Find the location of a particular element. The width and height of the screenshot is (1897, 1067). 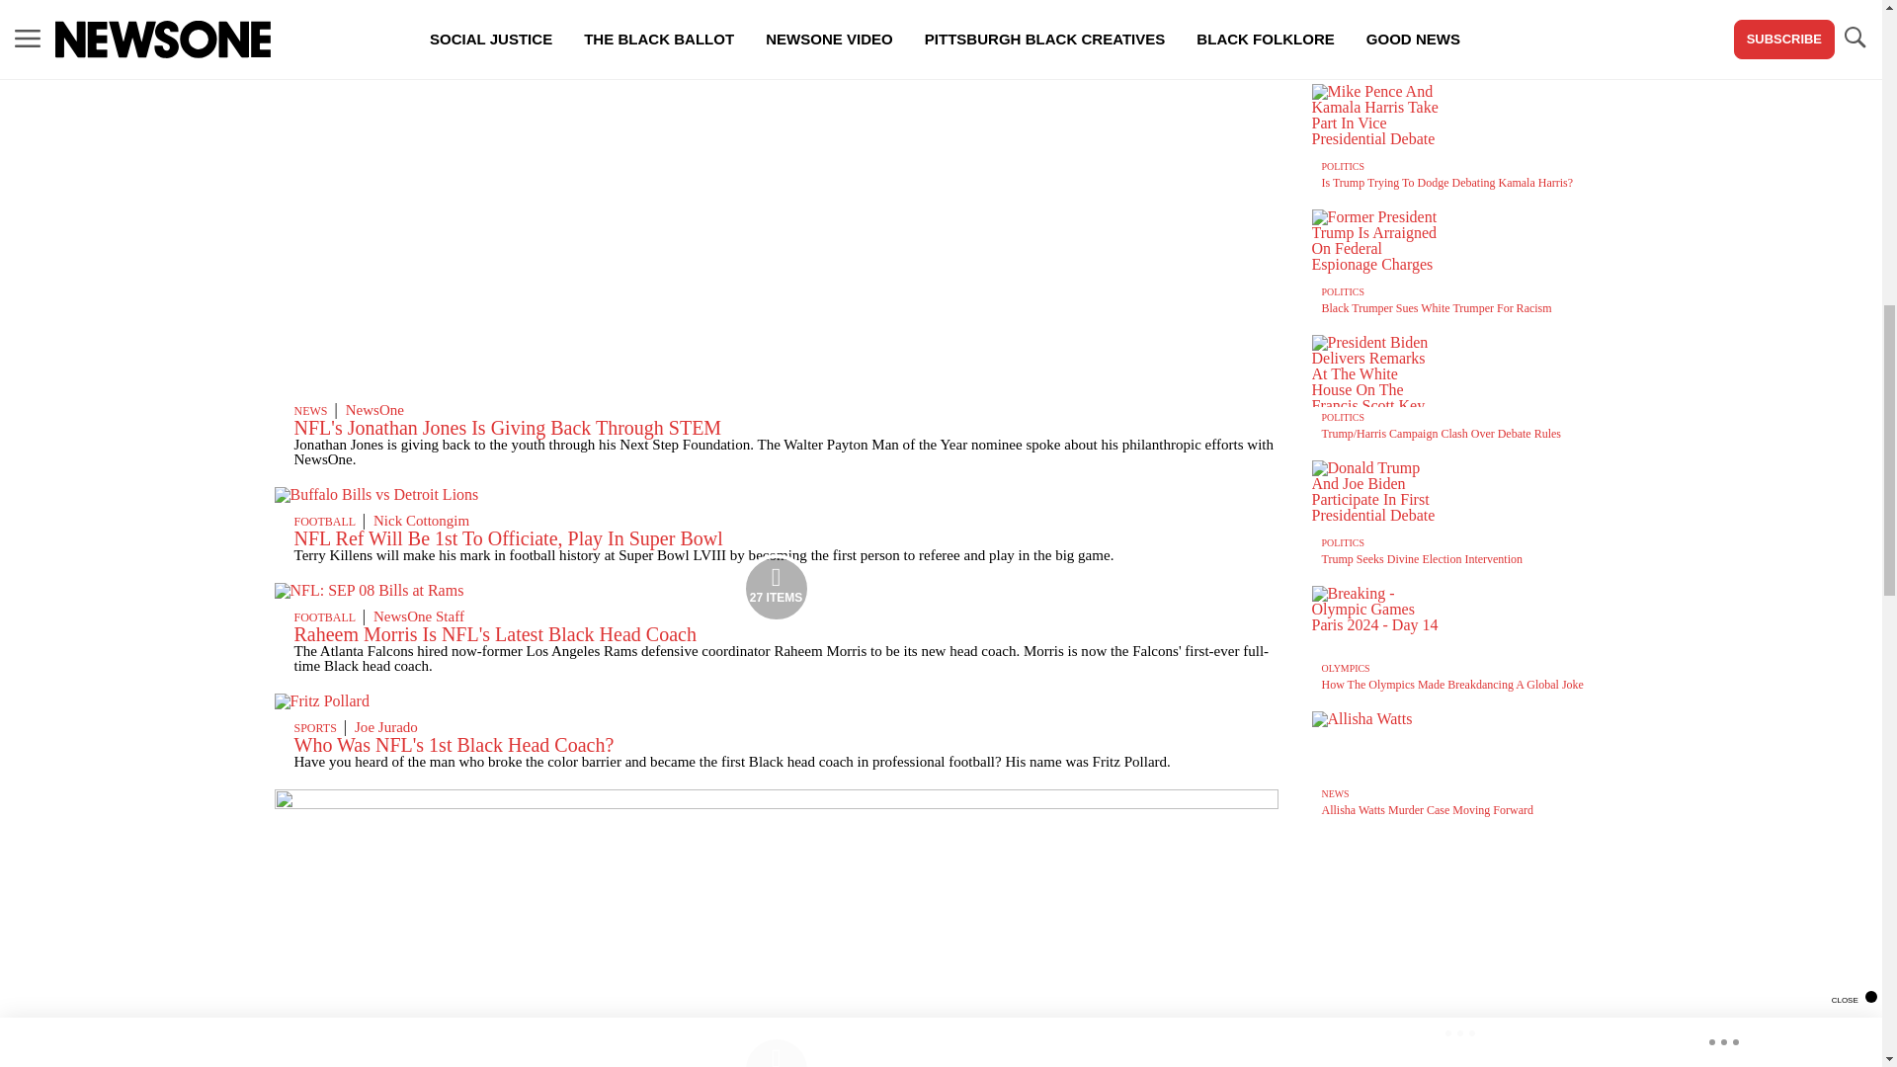

FOOTBALL is located at coordinates (324, 521).